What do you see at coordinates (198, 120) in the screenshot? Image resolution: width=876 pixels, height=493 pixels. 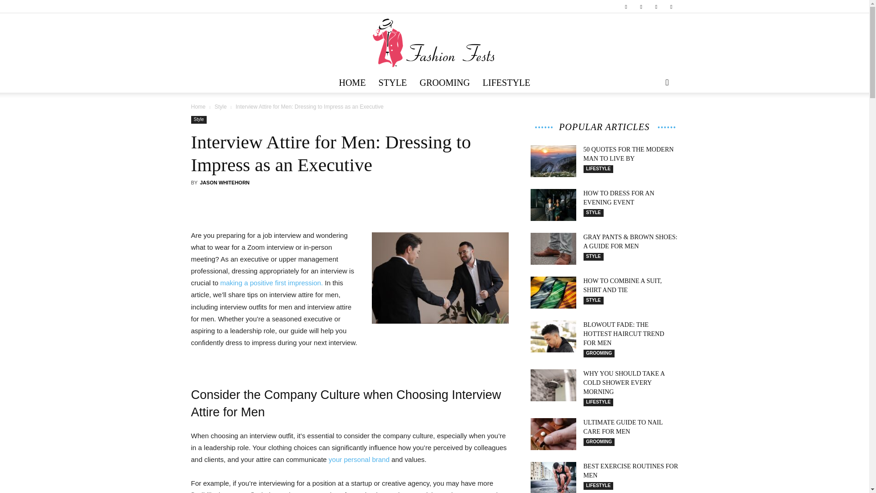 I see `Style` at bounding box center [198, 120].